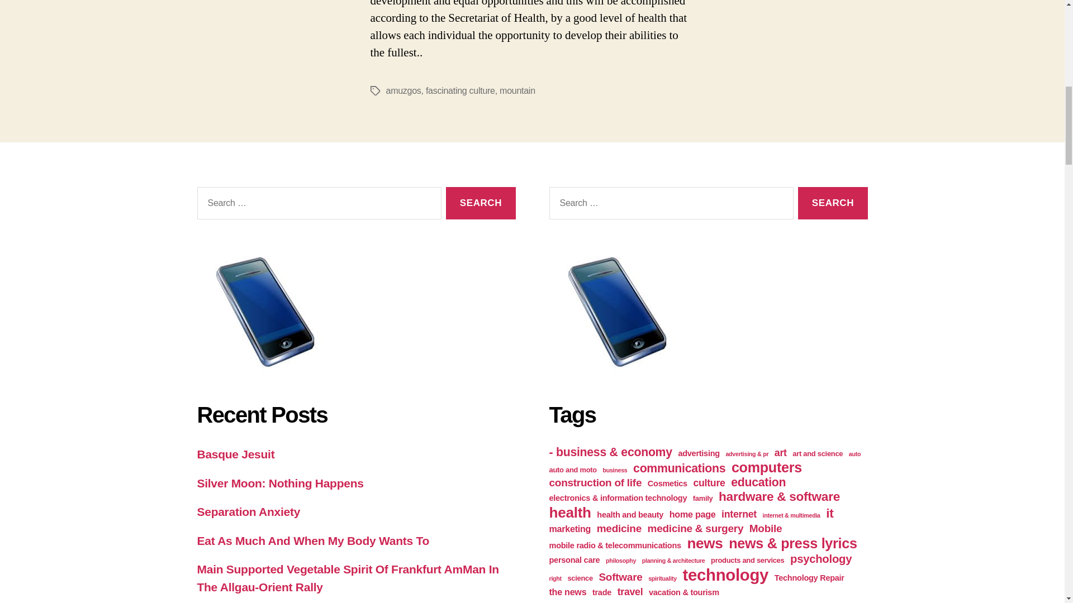 This screenshot has height=603, width=1073. What do you see at coordinates (833, 203) in the screenshot?
I see `Search` at bounding box center [833, 203].